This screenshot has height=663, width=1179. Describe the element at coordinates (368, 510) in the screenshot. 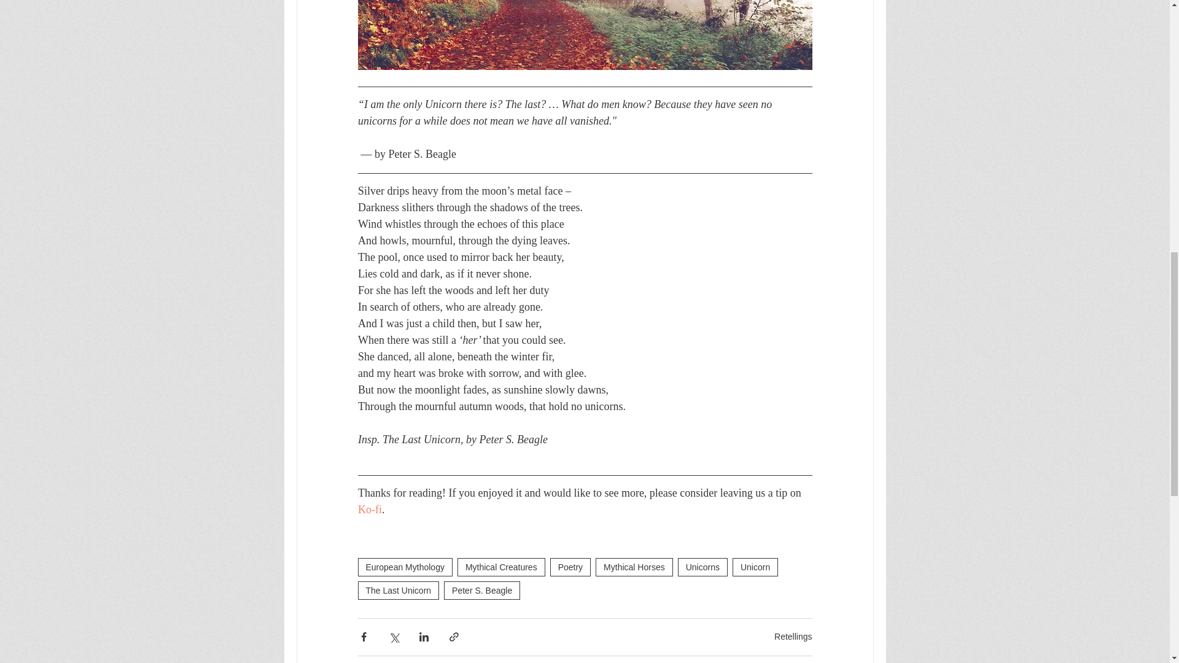

I see `Ko-fi` at that location.